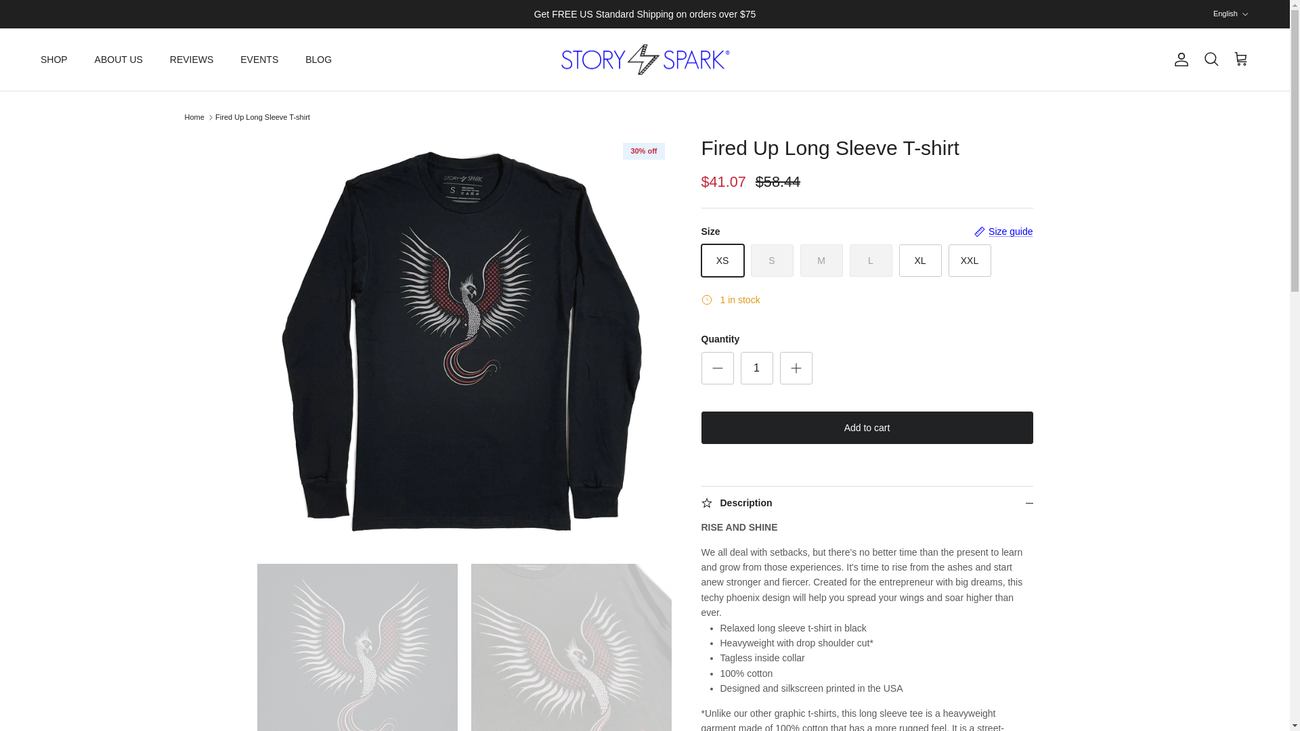 The image size is (1300, 731). Describe the element at coordinates (54, 60) in the screenshot. I see `SHOP` at that location.